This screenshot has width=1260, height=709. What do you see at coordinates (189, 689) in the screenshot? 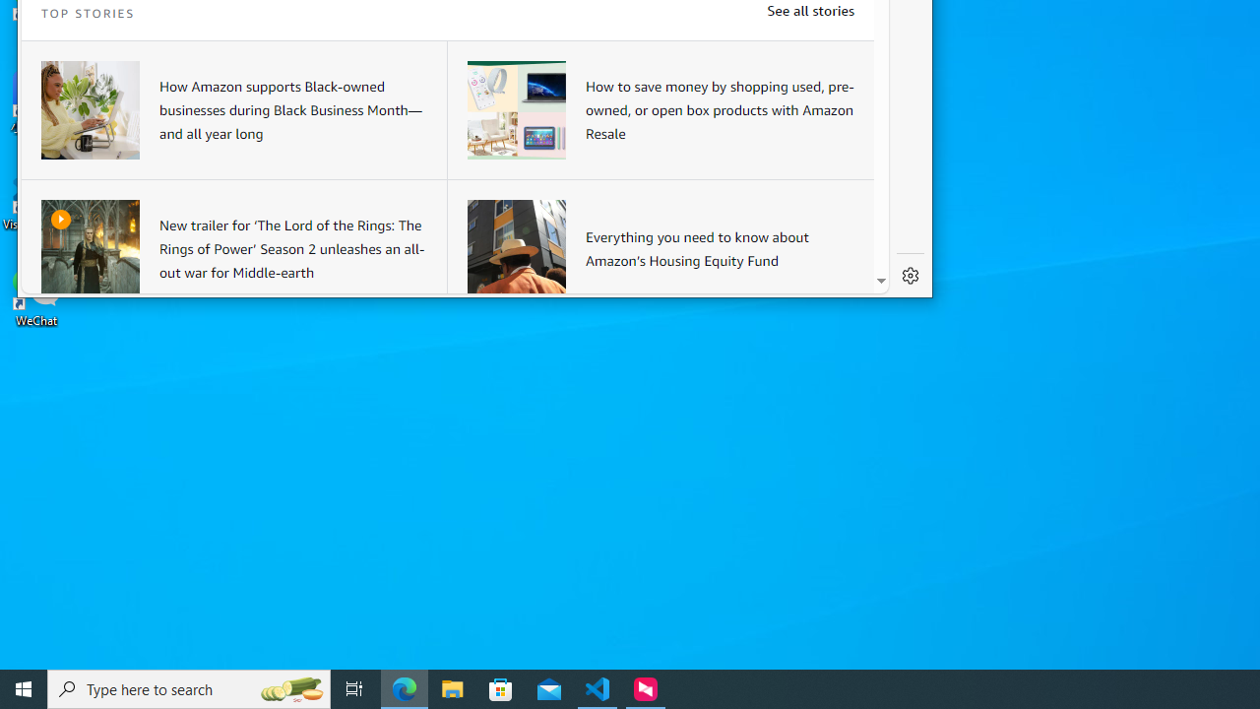
I see `Type here to search` at bounding box center [189, 689].